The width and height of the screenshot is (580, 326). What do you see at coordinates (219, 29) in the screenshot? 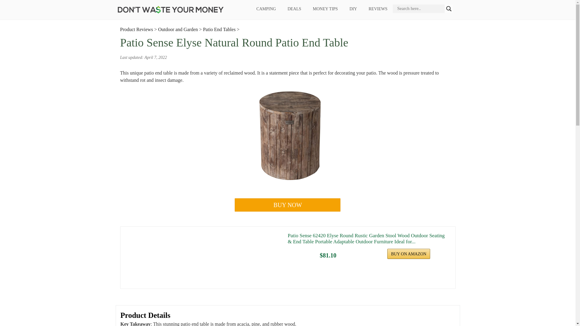
I see `Patio End Tables` at bounding box center [219, 29].